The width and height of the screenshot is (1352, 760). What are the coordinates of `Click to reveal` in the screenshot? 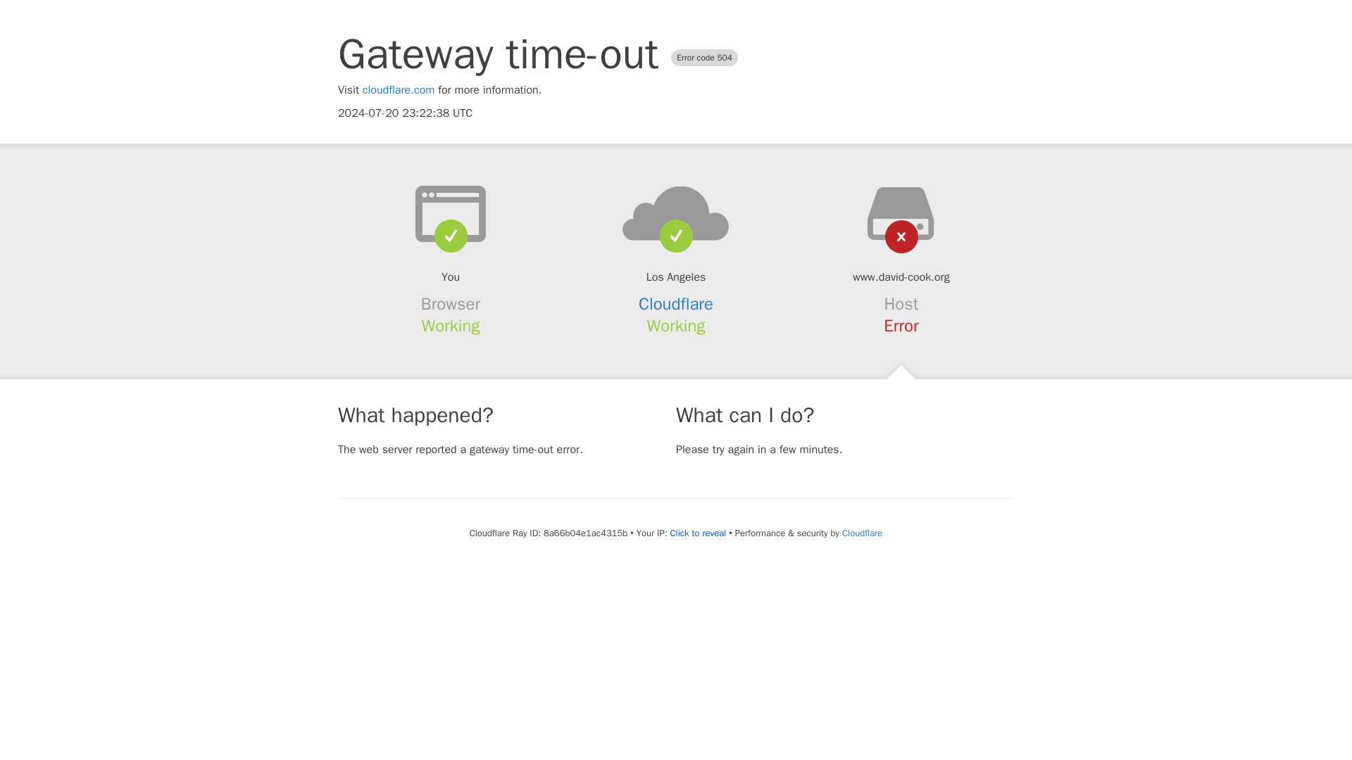 It's located at (697, 533).